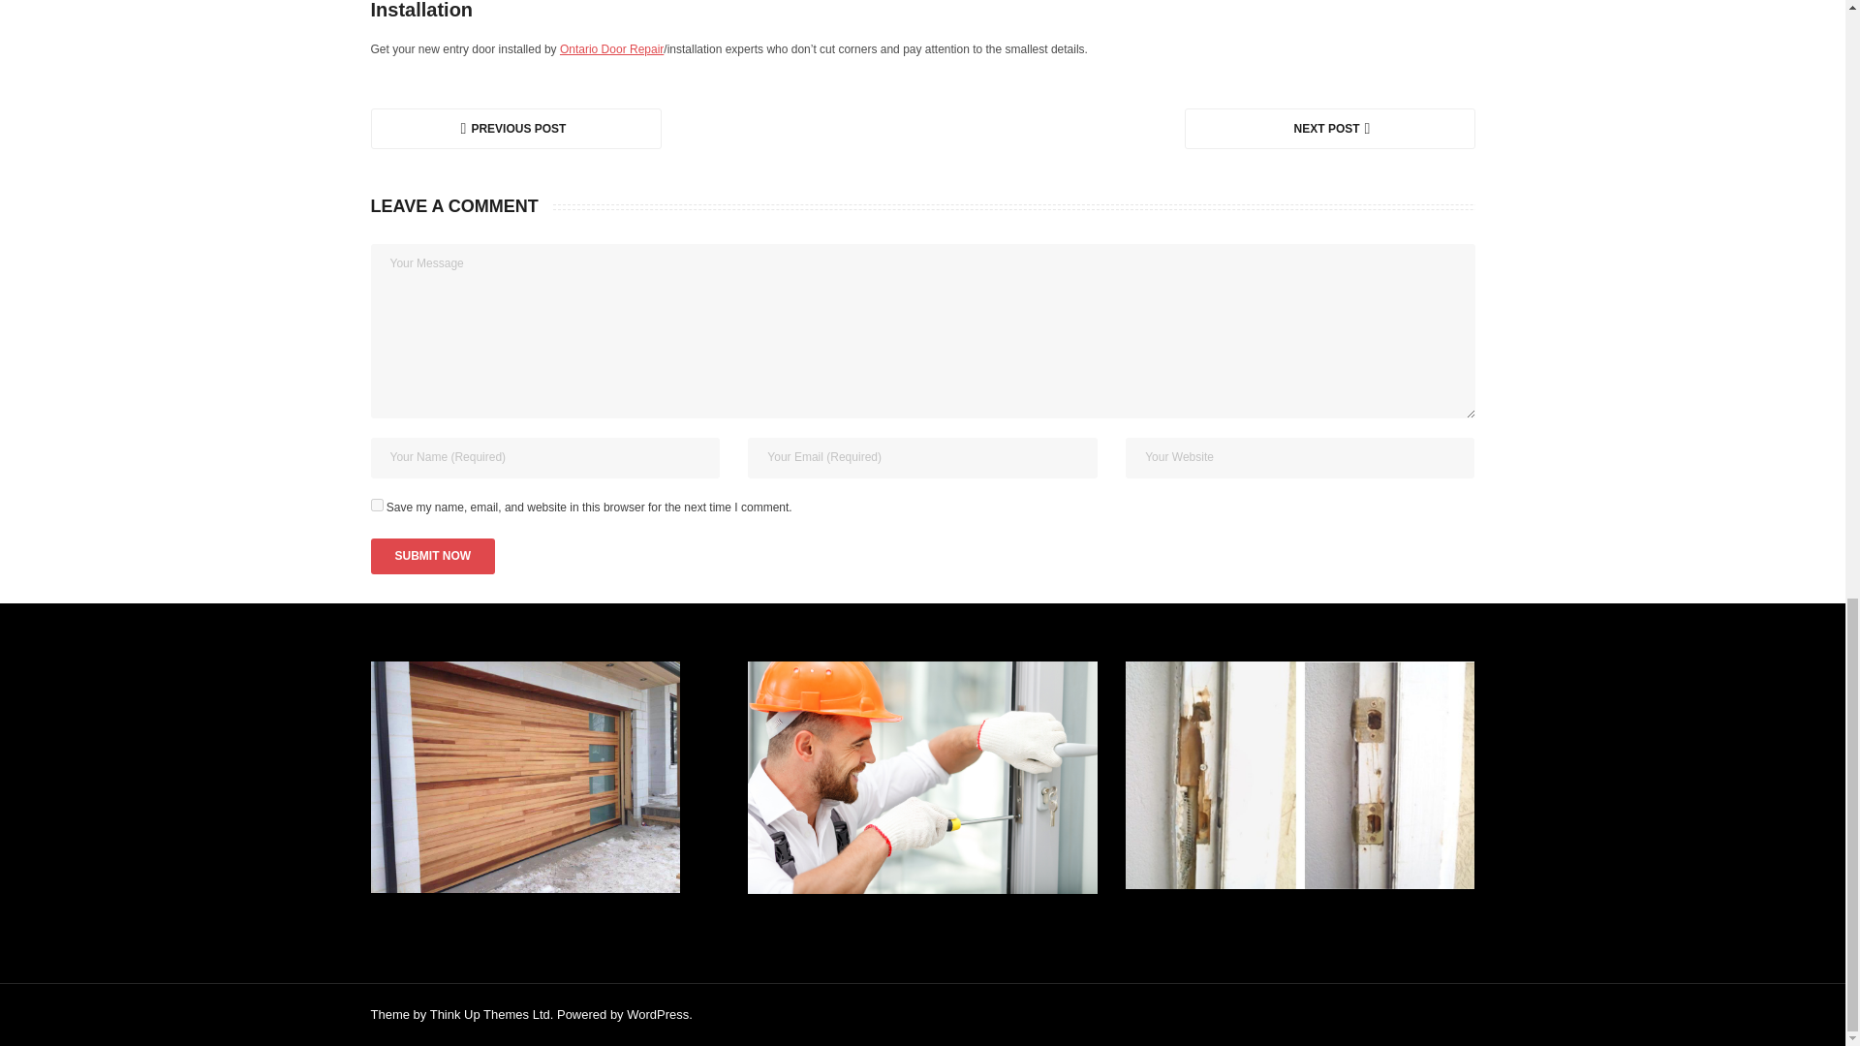 The width and height of the screenshot is (1860, 1046). I want to click on Submit Now, so click(432, 557).